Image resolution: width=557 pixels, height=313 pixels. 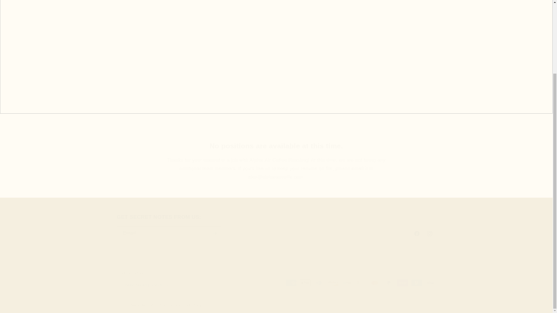 I want to click on Instagram, so click(x=429, y=234).